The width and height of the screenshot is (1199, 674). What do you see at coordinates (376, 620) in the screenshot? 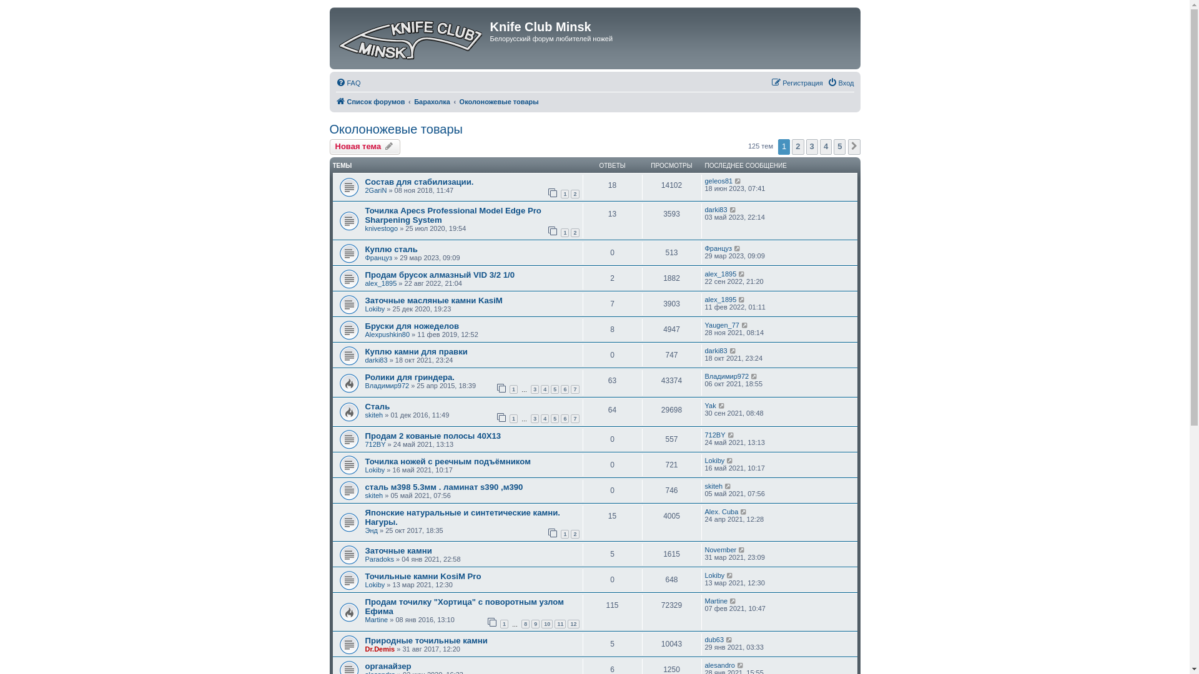
I see `Martine` at bounding box center [376, 620].